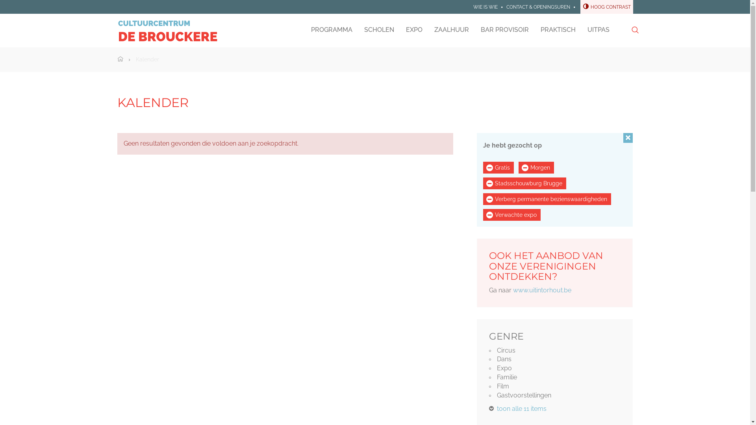  I want to click on BAR PROVISOIR, so click(505, 30).